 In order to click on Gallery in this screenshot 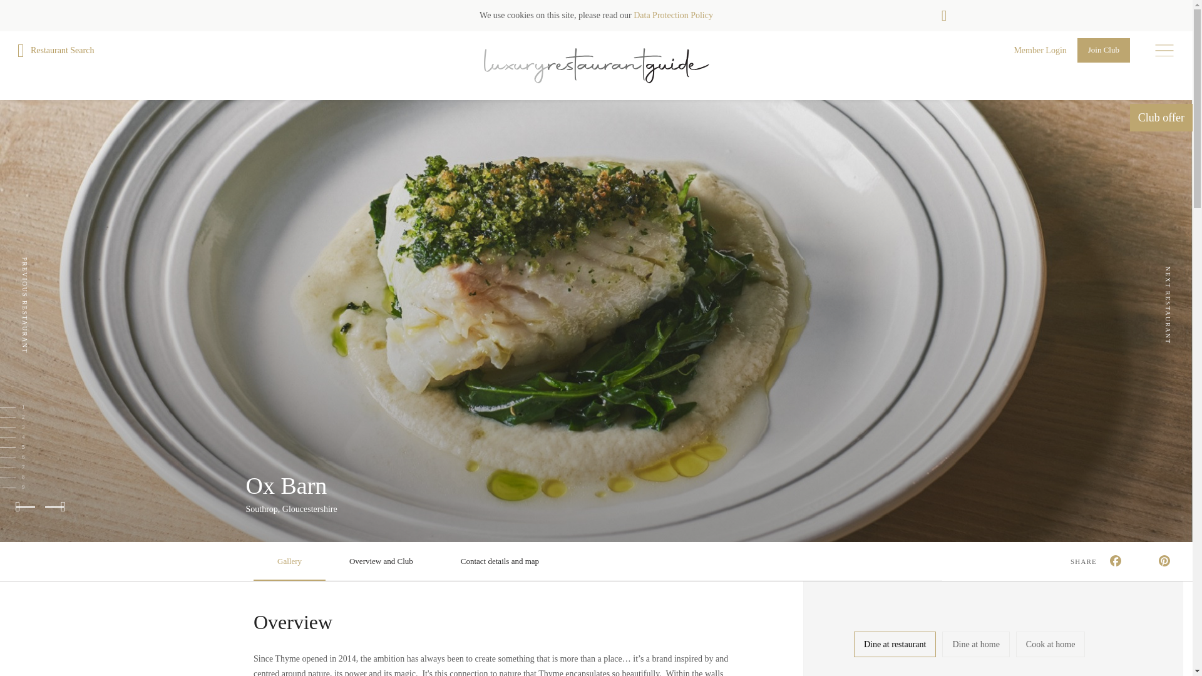, I will do `click(289, 561)`.